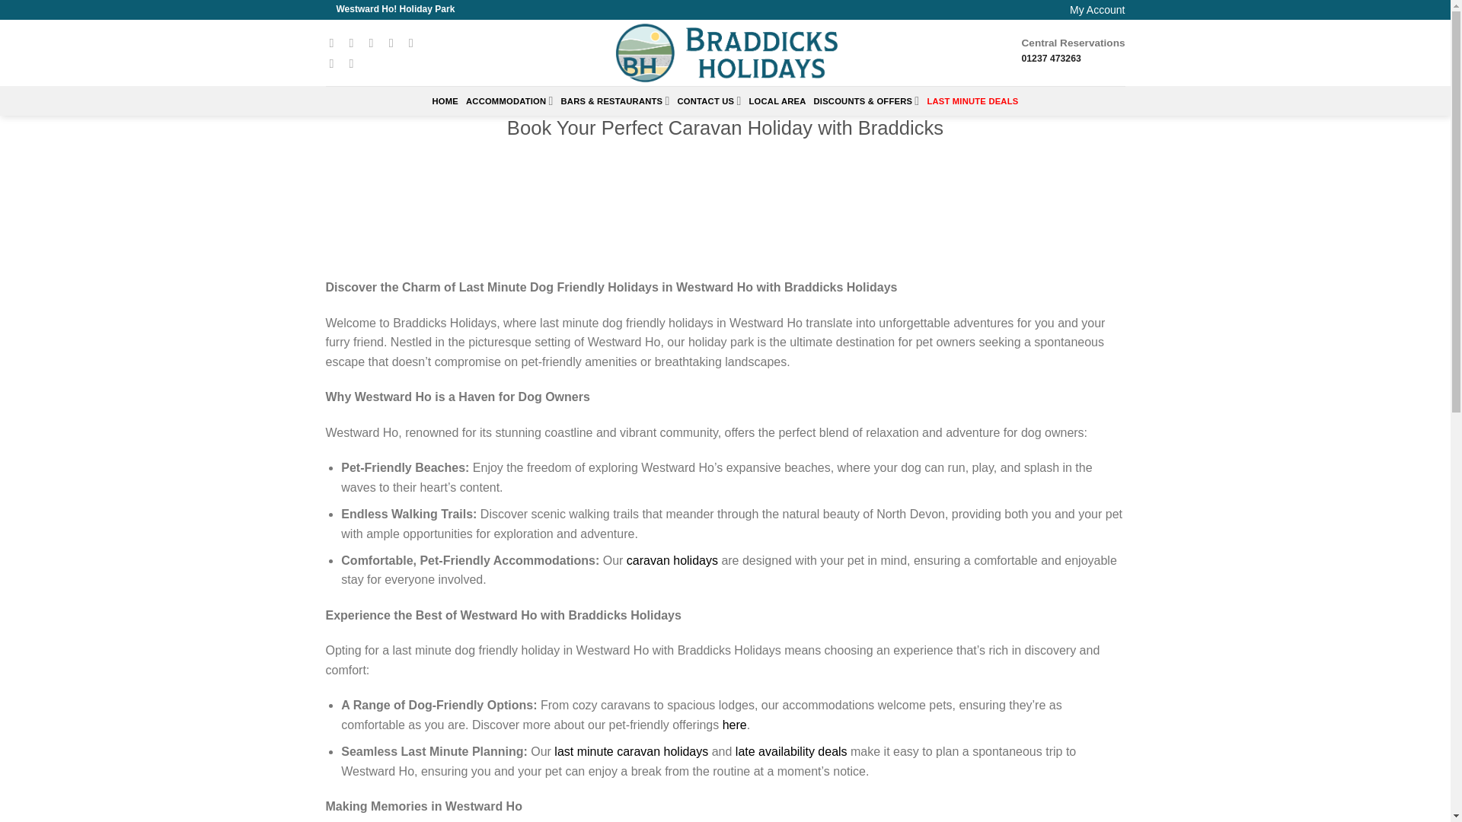  I want to click on Follow on TikTok, so click(375, 43).